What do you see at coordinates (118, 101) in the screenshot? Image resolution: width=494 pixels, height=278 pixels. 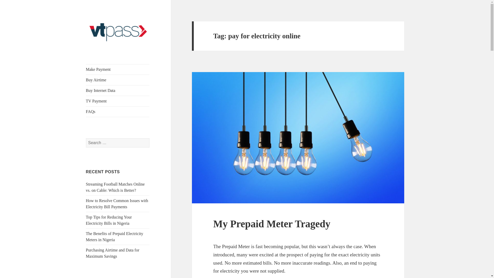 I see `TV Payment` at bounding box center [118, 101].